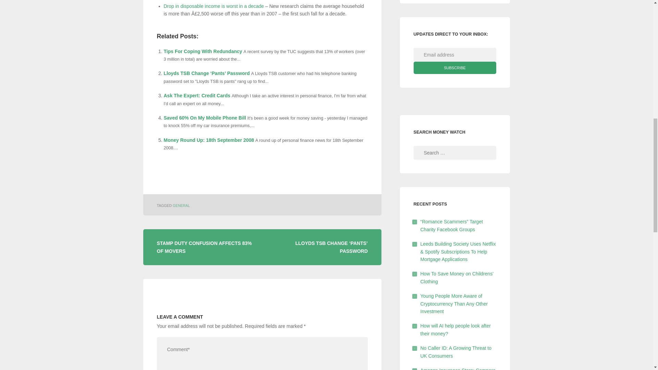  Describe the element at coordinates (455, 329) in the screenshot. I see `How will AI help people look after their money?` at that location.